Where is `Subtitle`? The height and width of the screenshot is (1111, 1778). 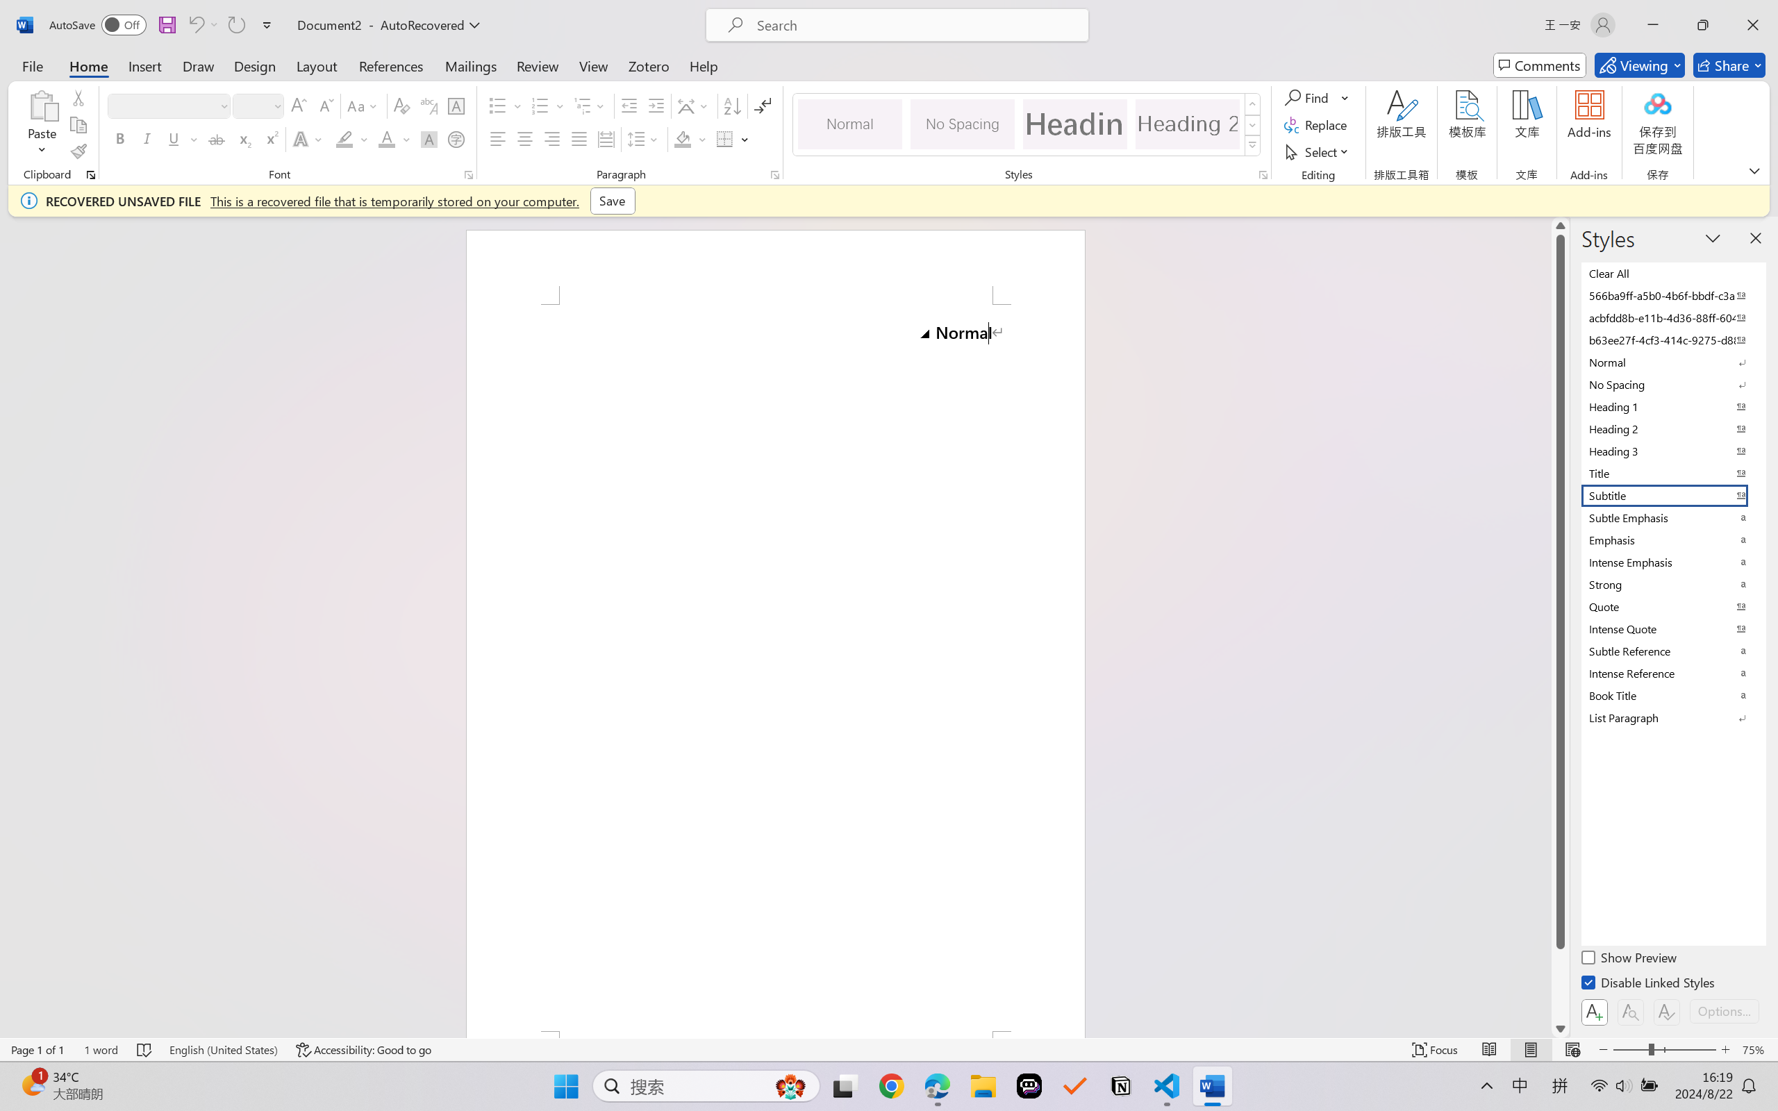 Subtitle is located at coordinates (1672, 495).